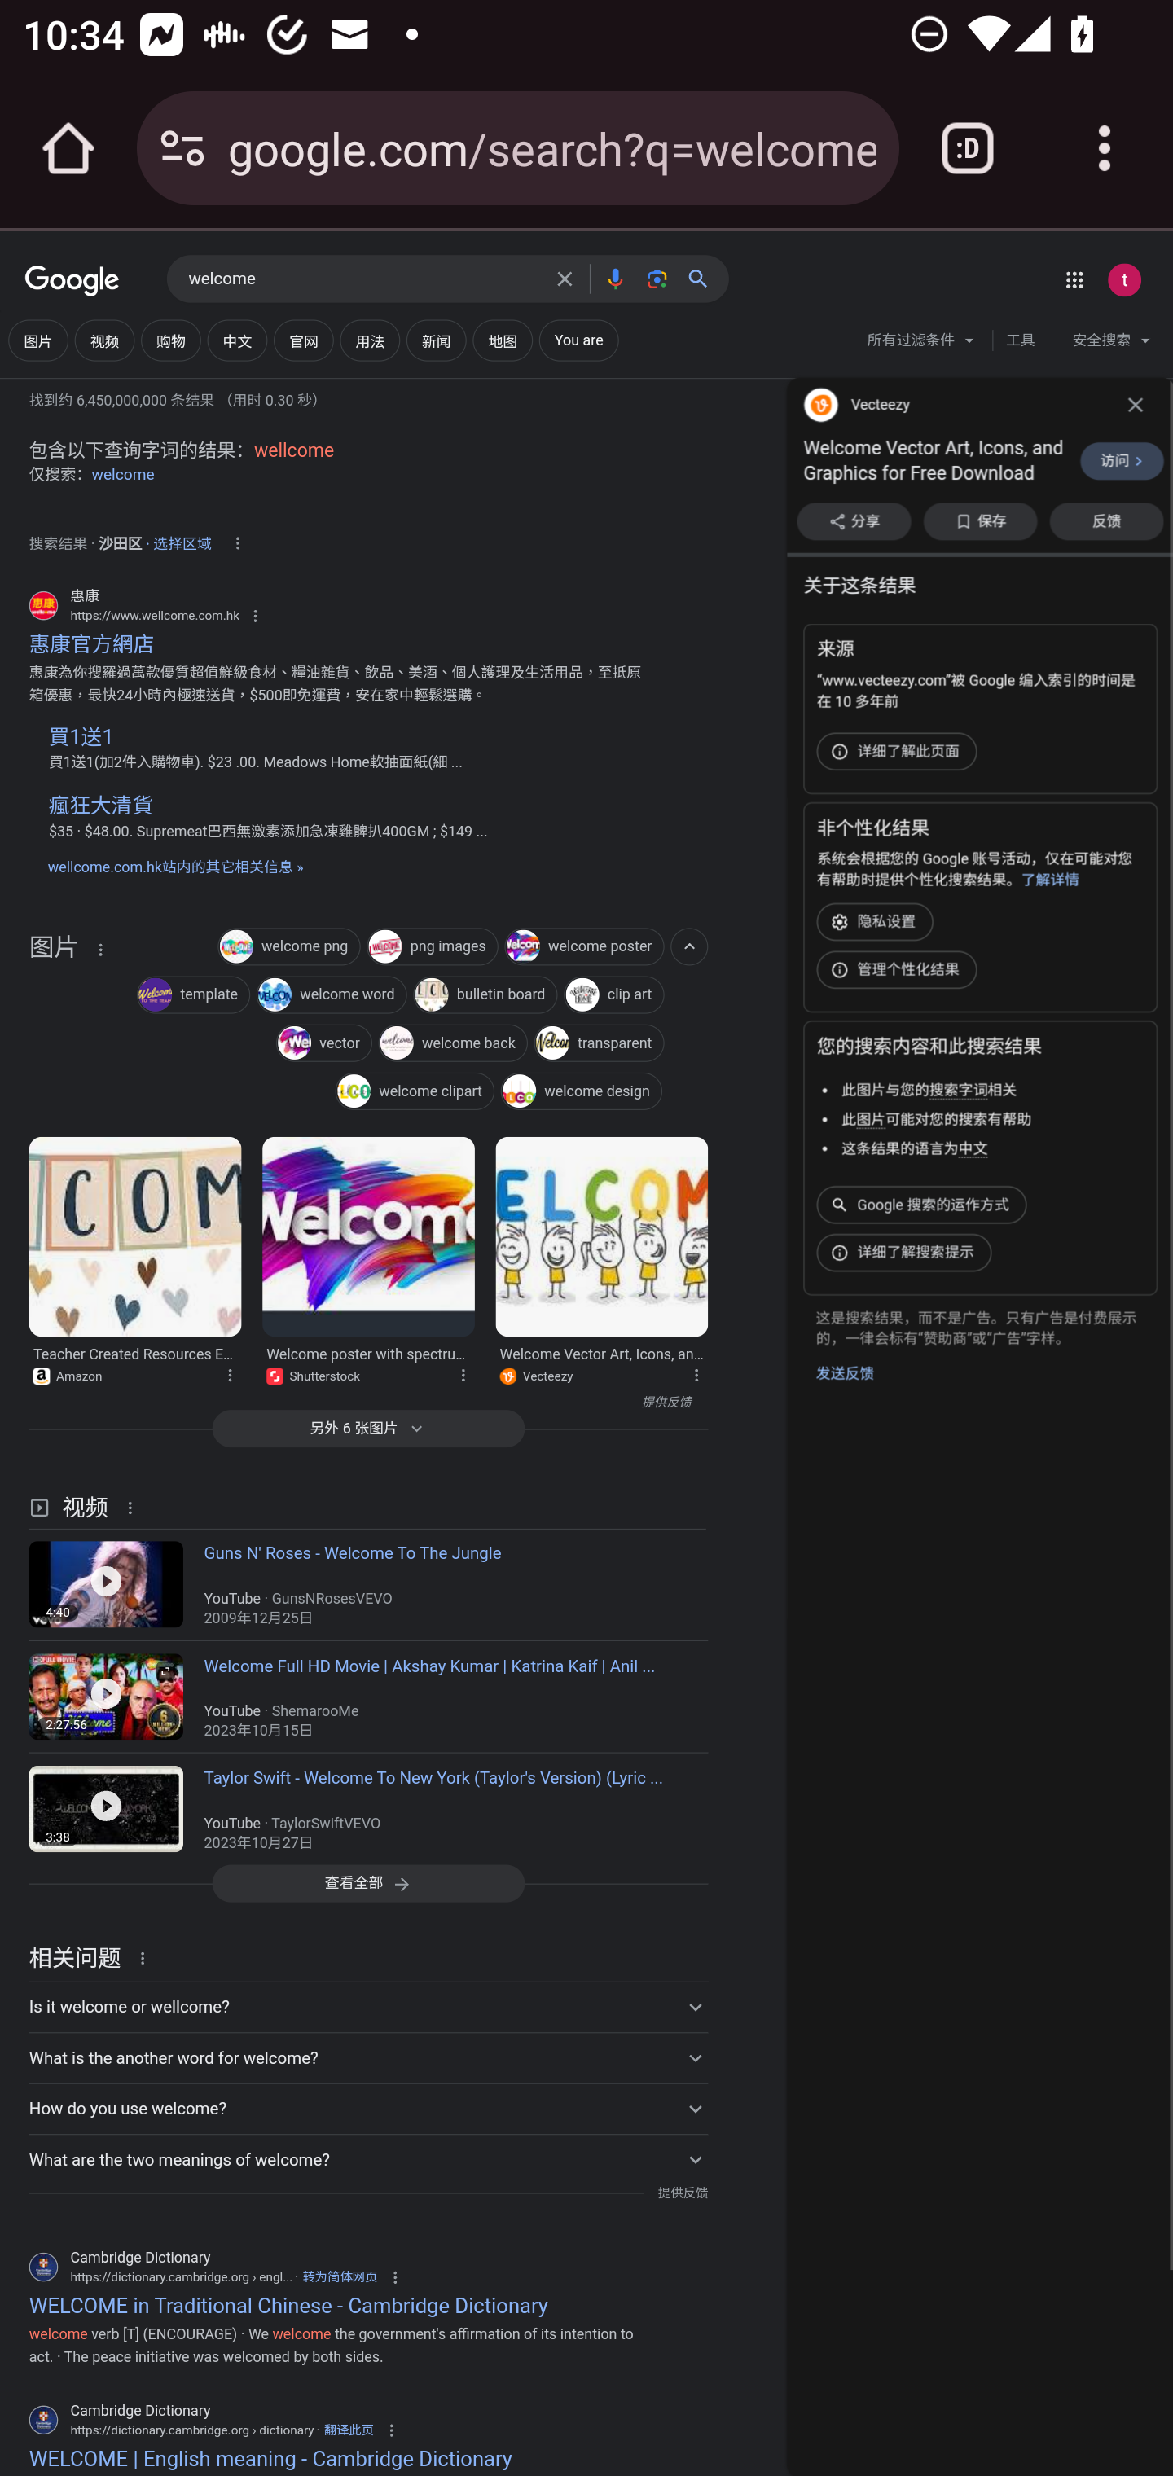 The width and height of the screenshot is (1173, 2476). I want to click on 关于这条结果的详细信息, so click(134, 1507).